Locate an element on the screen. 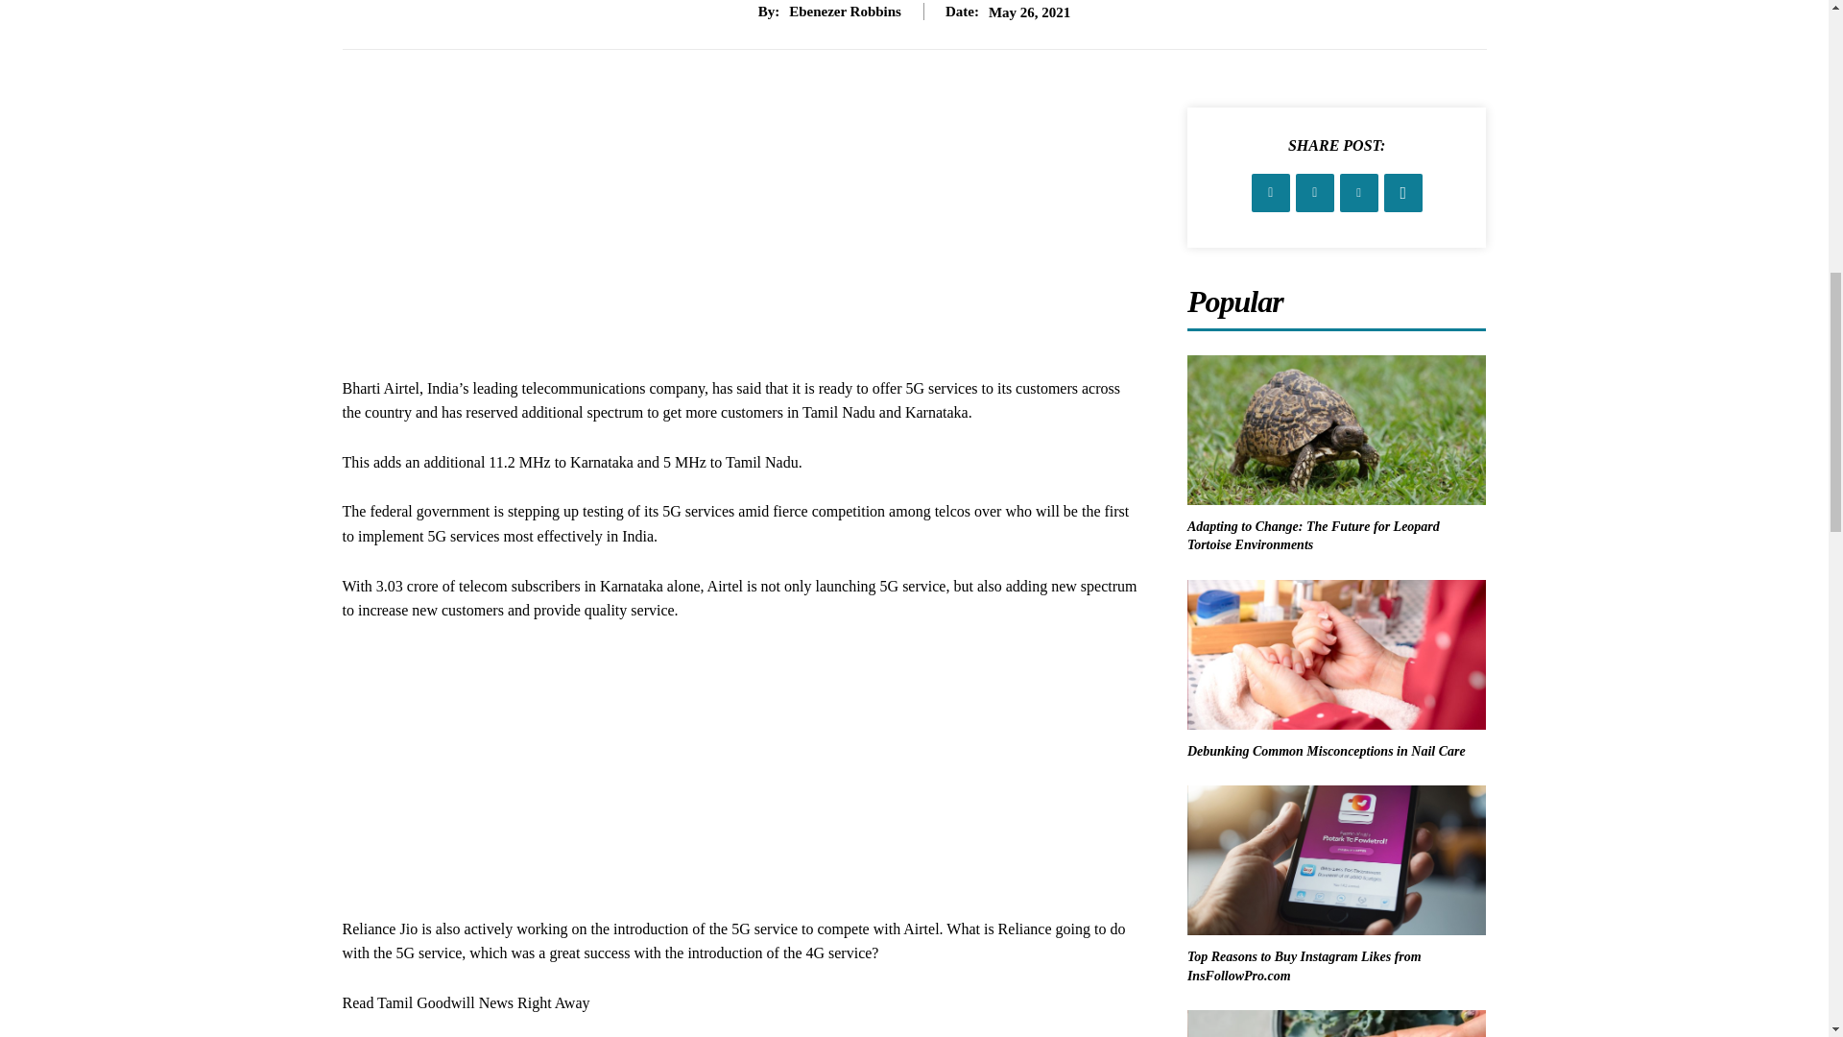 Image resolution: width=1843 pixels, height=1037 pixels. Top Reasons to Buy Instagram Likes from InsFollowPro.com is located at coordinates (1336, 860).